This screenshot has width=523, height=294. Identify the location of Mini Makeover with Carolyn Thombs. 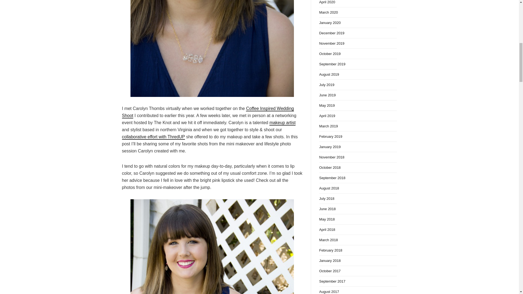
(212, 247).